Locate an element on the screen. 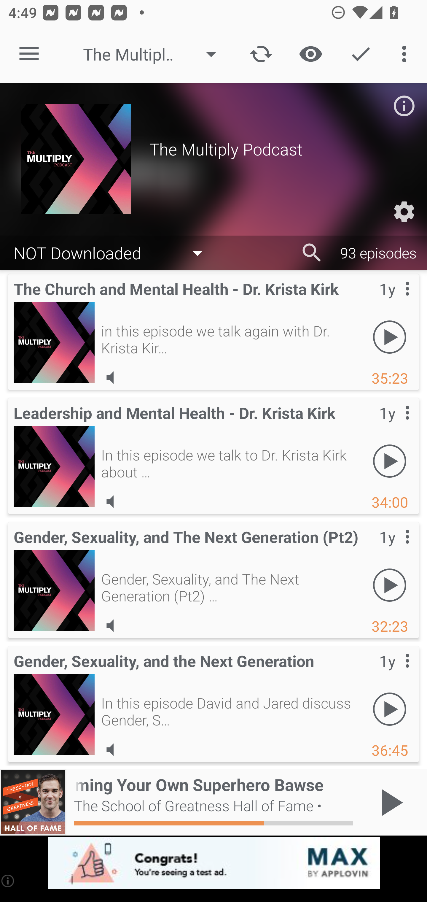 This screenshot has height=902, width=427. Custom Settings is located at coordinates (404, 212).